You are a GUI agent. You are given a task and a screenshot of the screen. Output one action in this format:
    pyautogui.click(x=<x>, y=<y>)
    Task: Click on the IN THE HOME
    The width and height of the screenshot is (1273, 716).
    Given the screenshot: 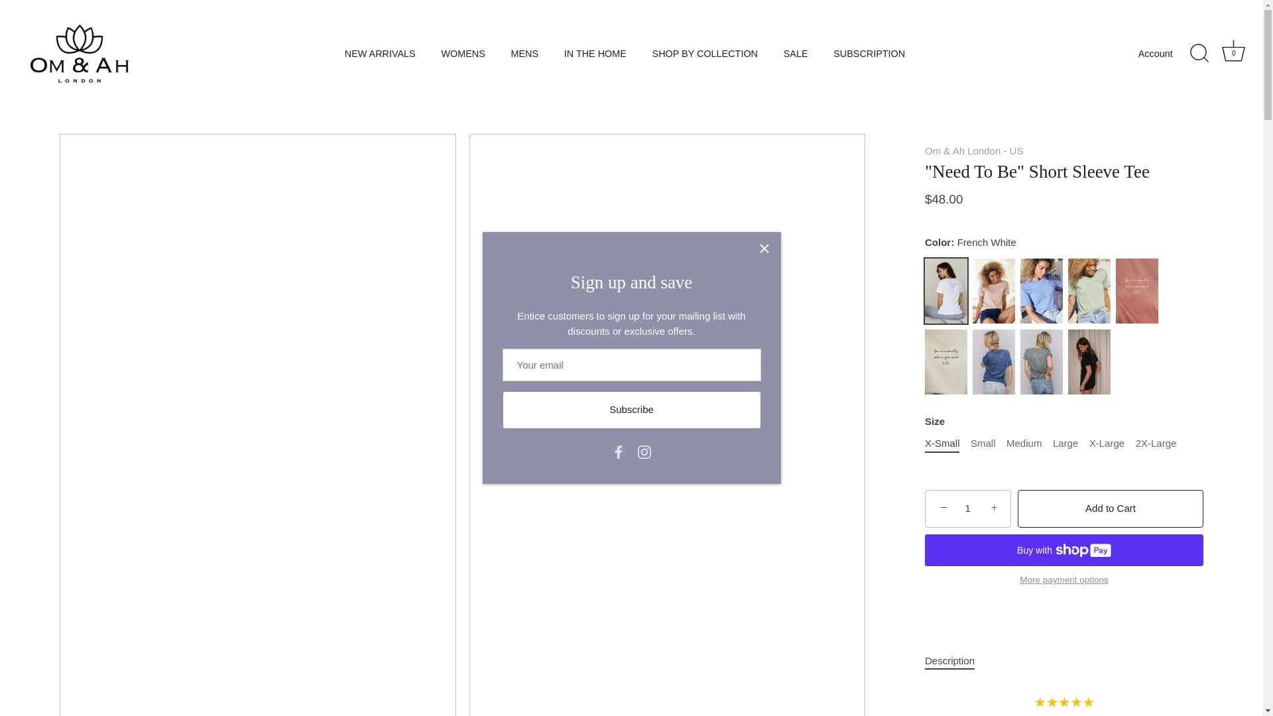 What is the action you would take?
    pyautogui.click(x=595, y=54)
    